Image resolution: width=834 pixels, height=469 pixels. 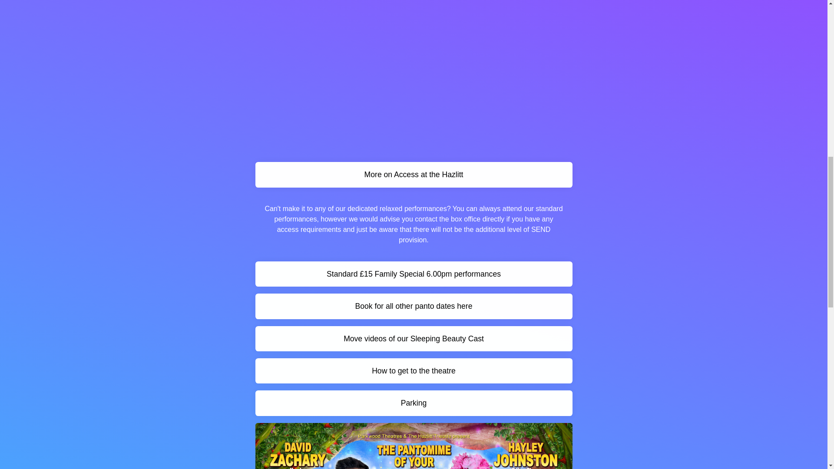 I want to click on Parking, so click(x=414, y=403).